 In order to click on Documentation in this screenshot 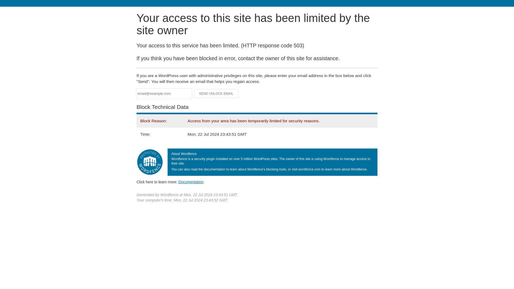, I will do `click(191, 182)`.